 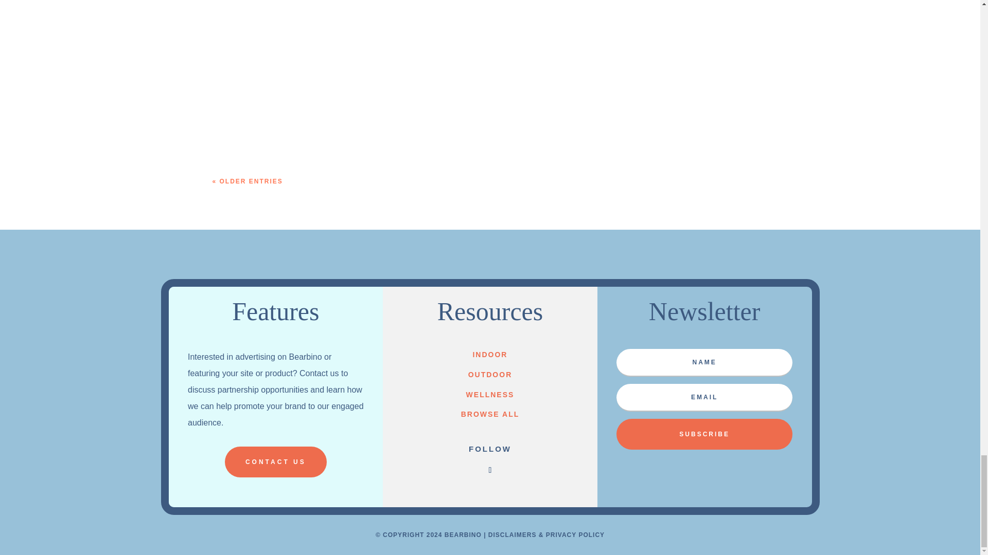 I want to click on SUBSCRIBE, so click(x=704, y=434).